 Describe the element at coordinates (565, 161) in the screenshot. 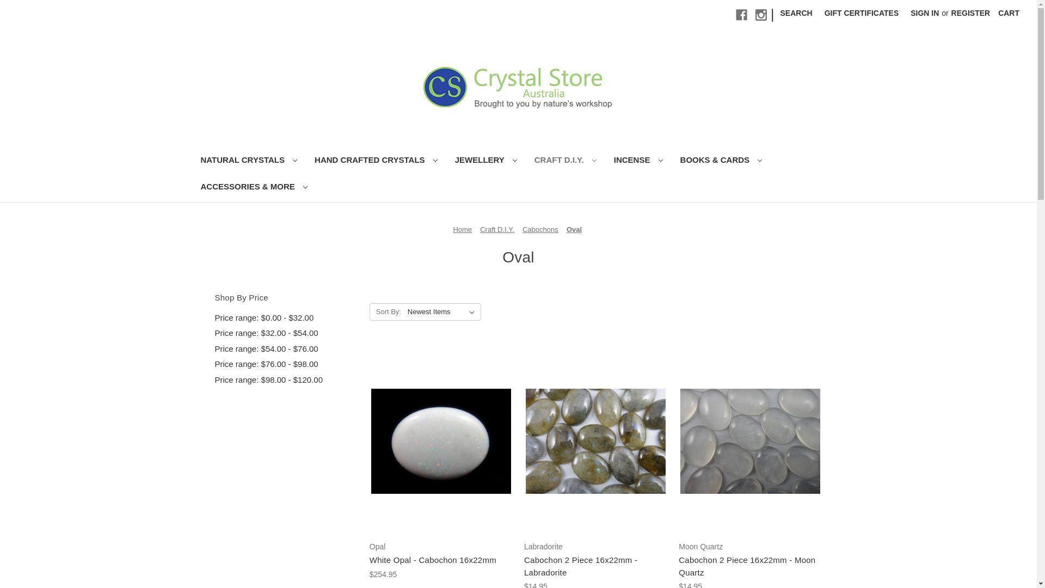

I see `CRAFT D.I.Y.` at that location.